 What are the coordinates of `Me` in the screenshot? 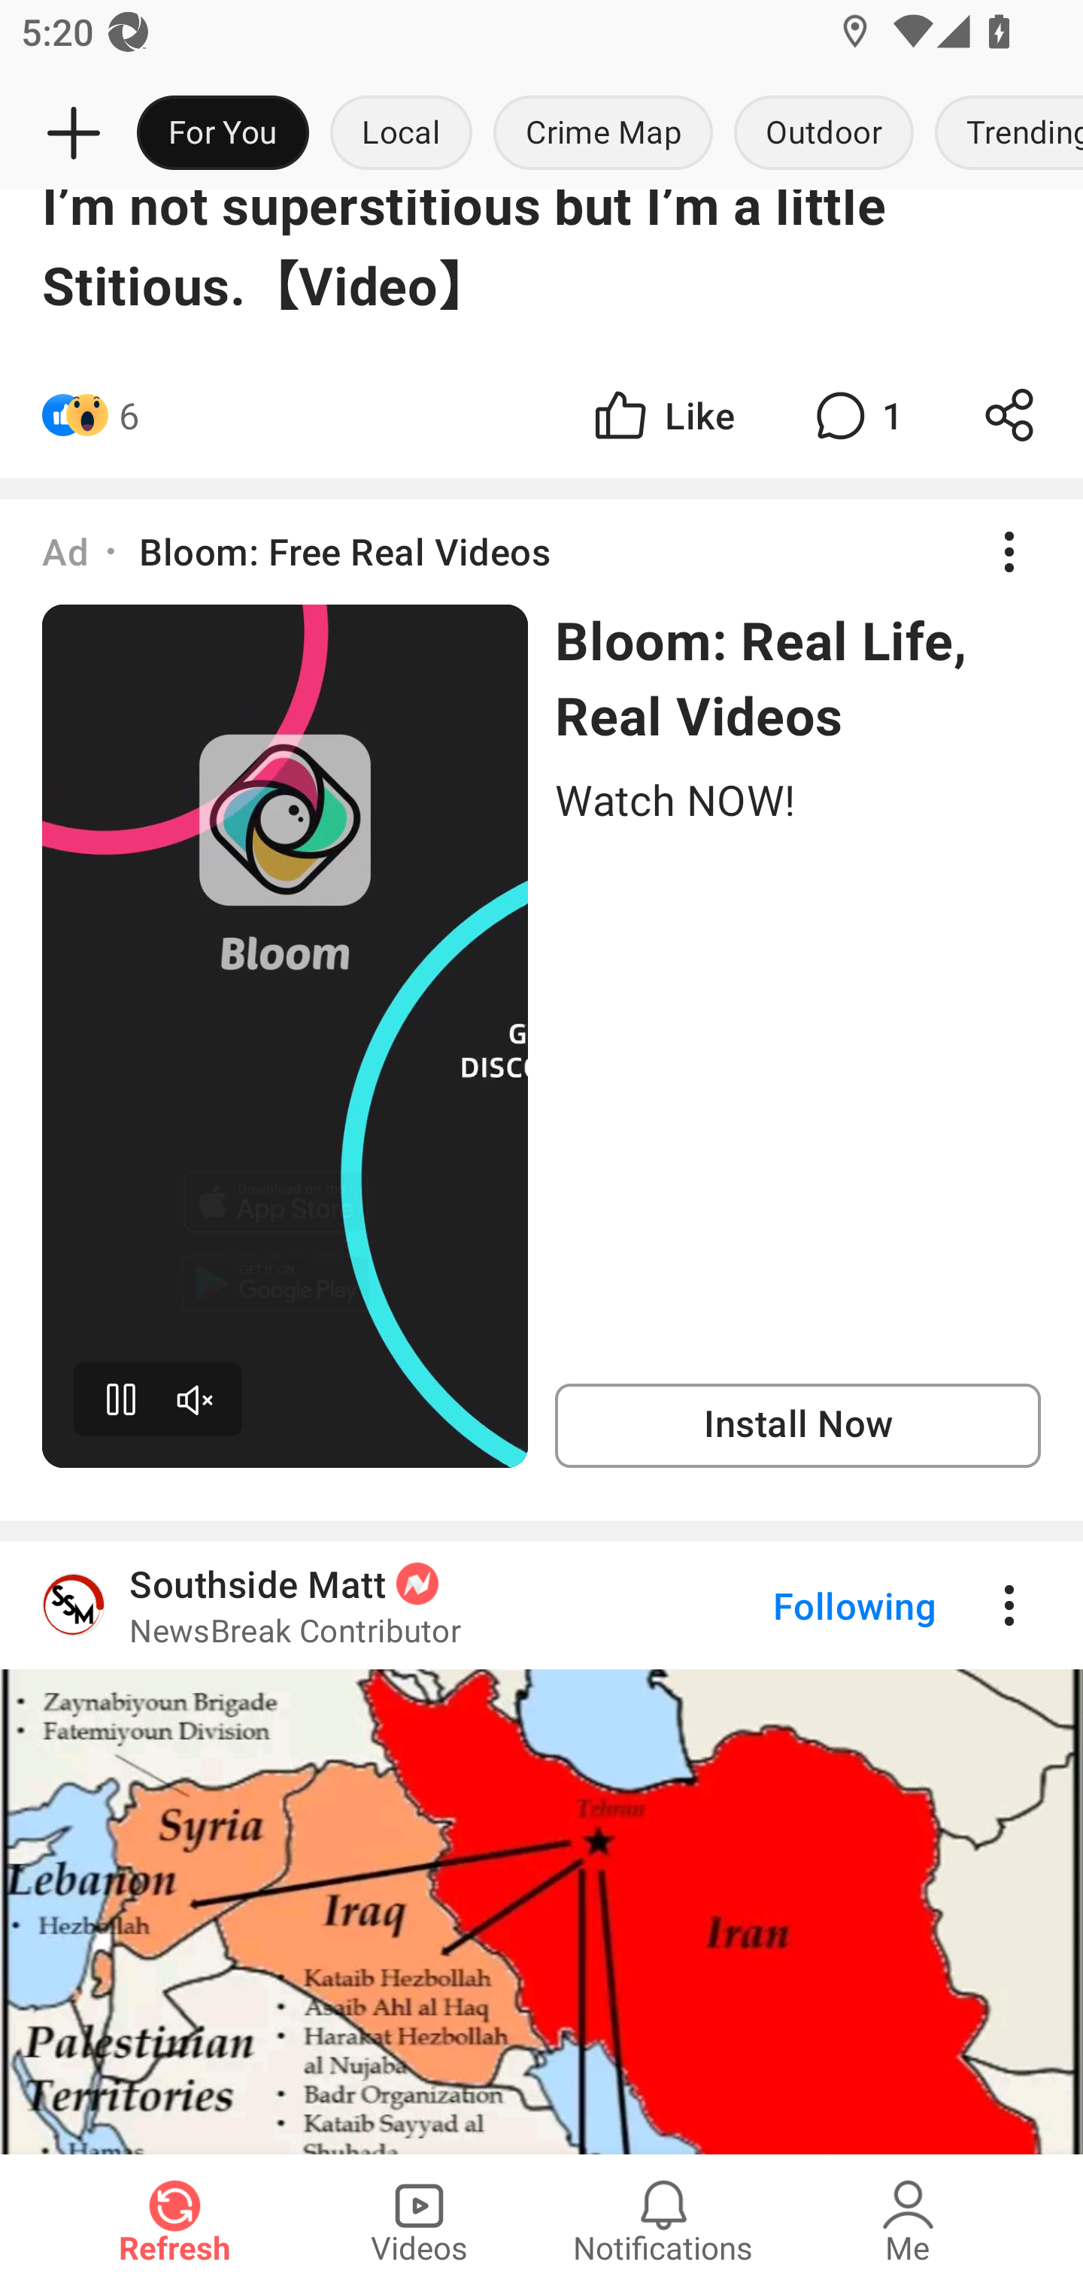 It's located at (908, 2220).